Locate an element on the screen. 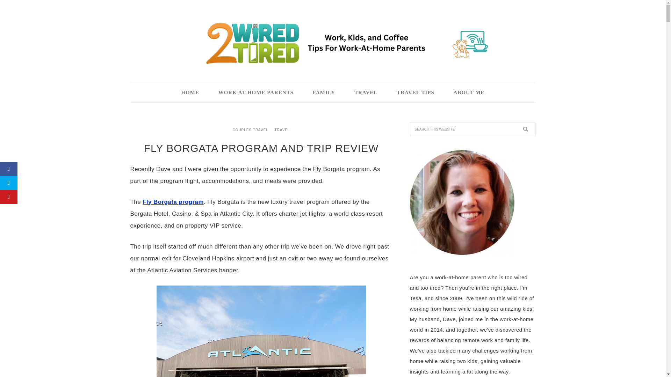  TRAVEL TIPS is located at coordinates (415, 92).